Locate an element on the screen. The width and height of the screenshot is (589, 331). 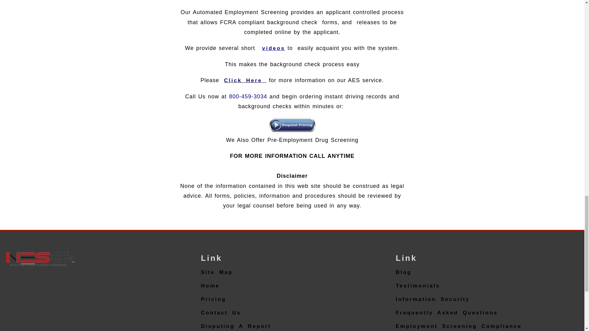
Blog is located at coordinates (404, 272).